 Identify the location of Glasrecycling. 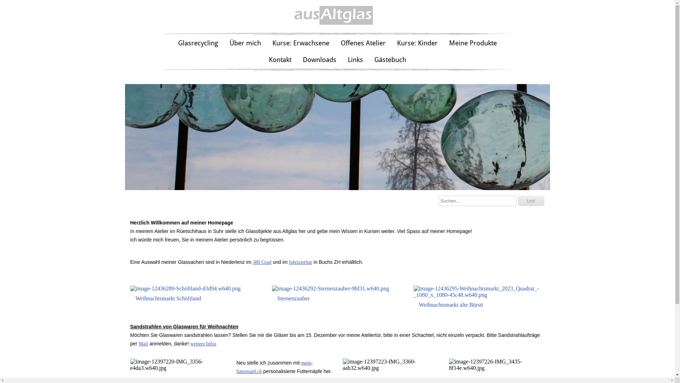
(198, 43).